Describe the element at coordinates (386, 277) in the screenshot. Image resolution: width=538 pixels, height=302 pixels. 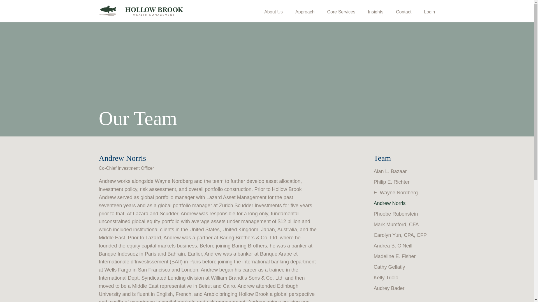
I see `Kelly Triolo` at that location.